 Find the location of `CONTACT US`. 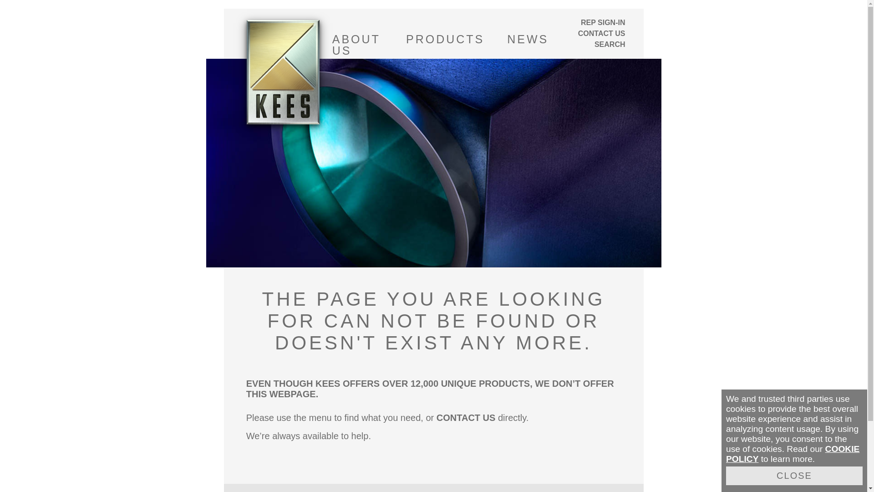

CONTACT US is located at coordinates (594, 34).